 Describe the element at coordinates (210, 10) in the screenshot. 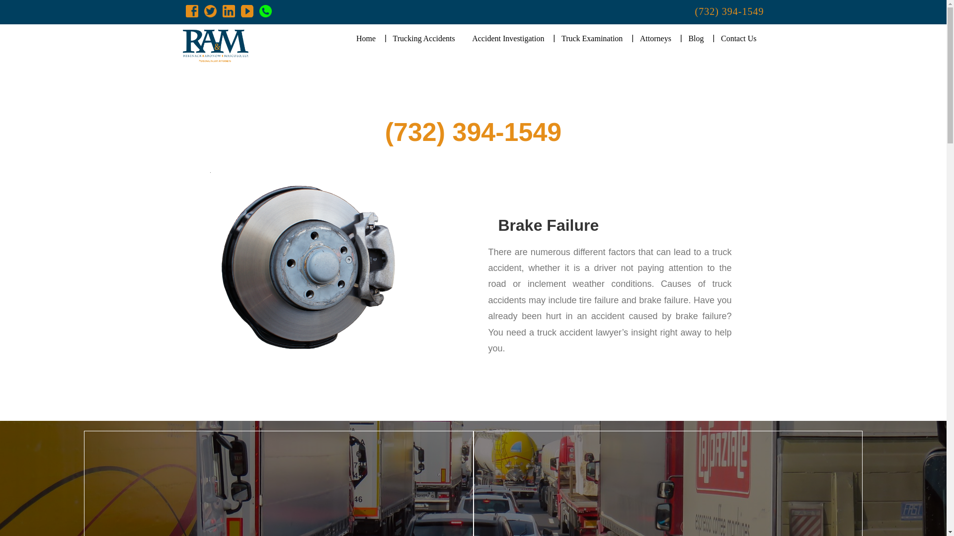

I see `Follow Us on Twitter` at that location.